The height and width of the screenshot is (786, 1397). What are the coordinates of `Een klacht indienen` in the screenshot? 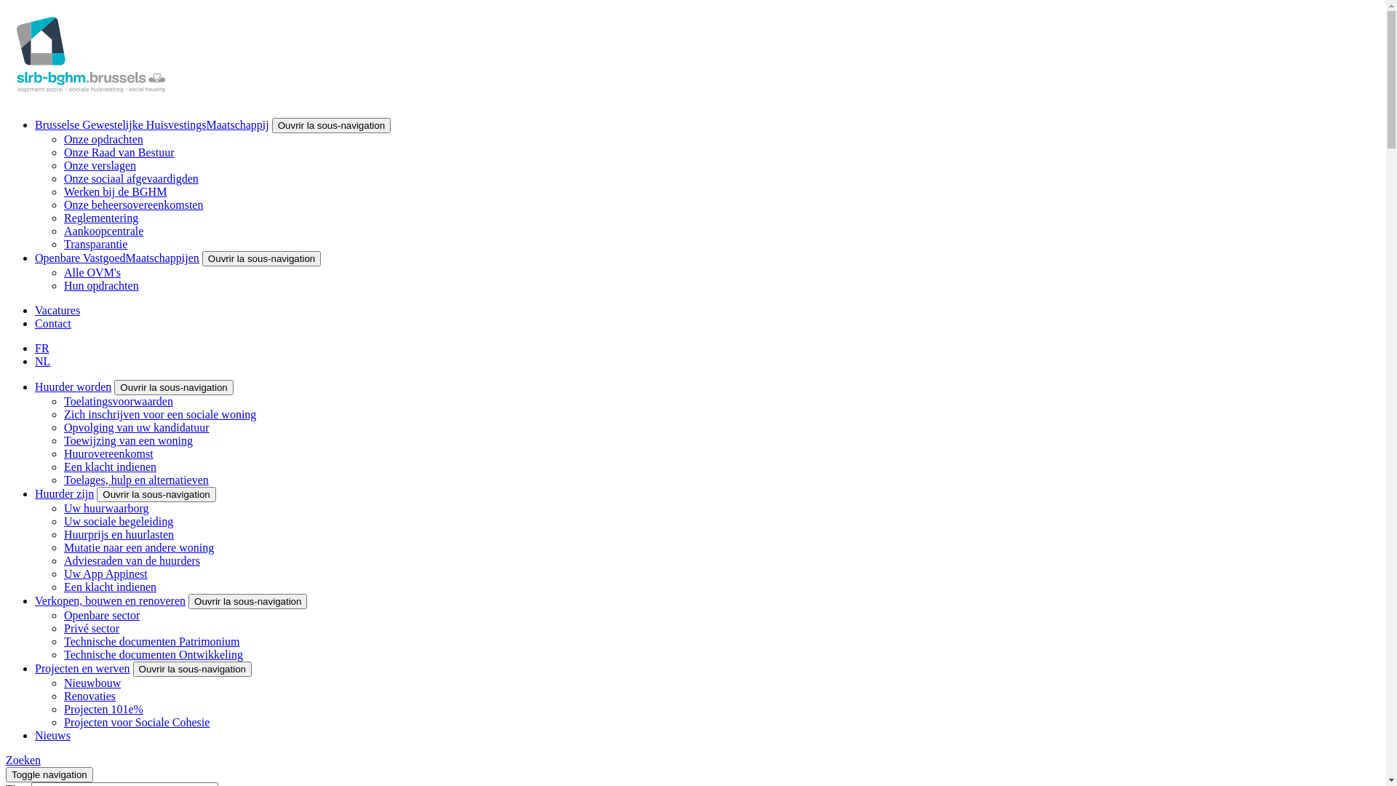 It's located at (111, 467).